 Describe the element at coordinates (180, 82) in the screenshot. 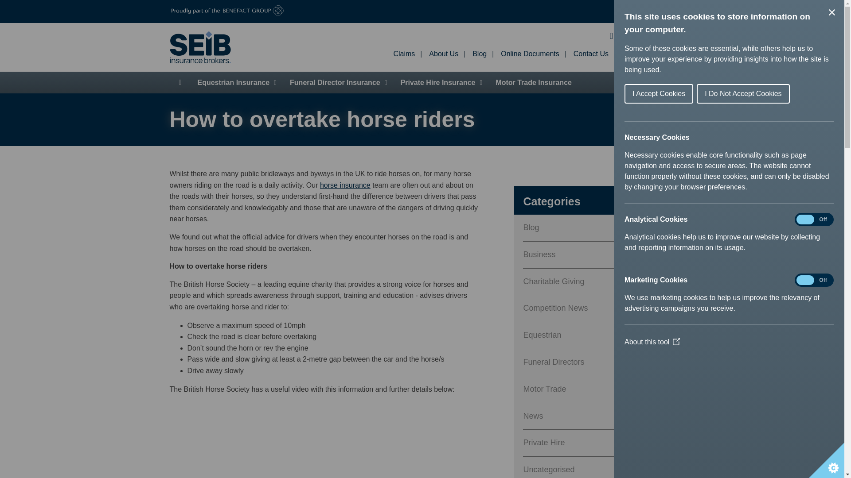

I see `Home` at that location.